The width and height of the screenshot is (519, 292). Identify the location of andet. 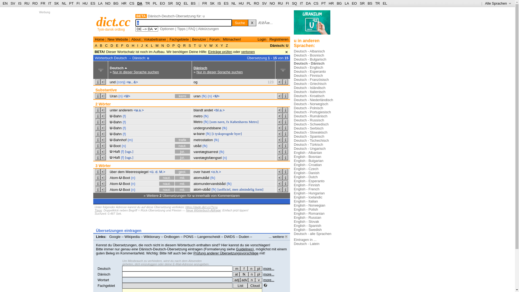
(209, 110).